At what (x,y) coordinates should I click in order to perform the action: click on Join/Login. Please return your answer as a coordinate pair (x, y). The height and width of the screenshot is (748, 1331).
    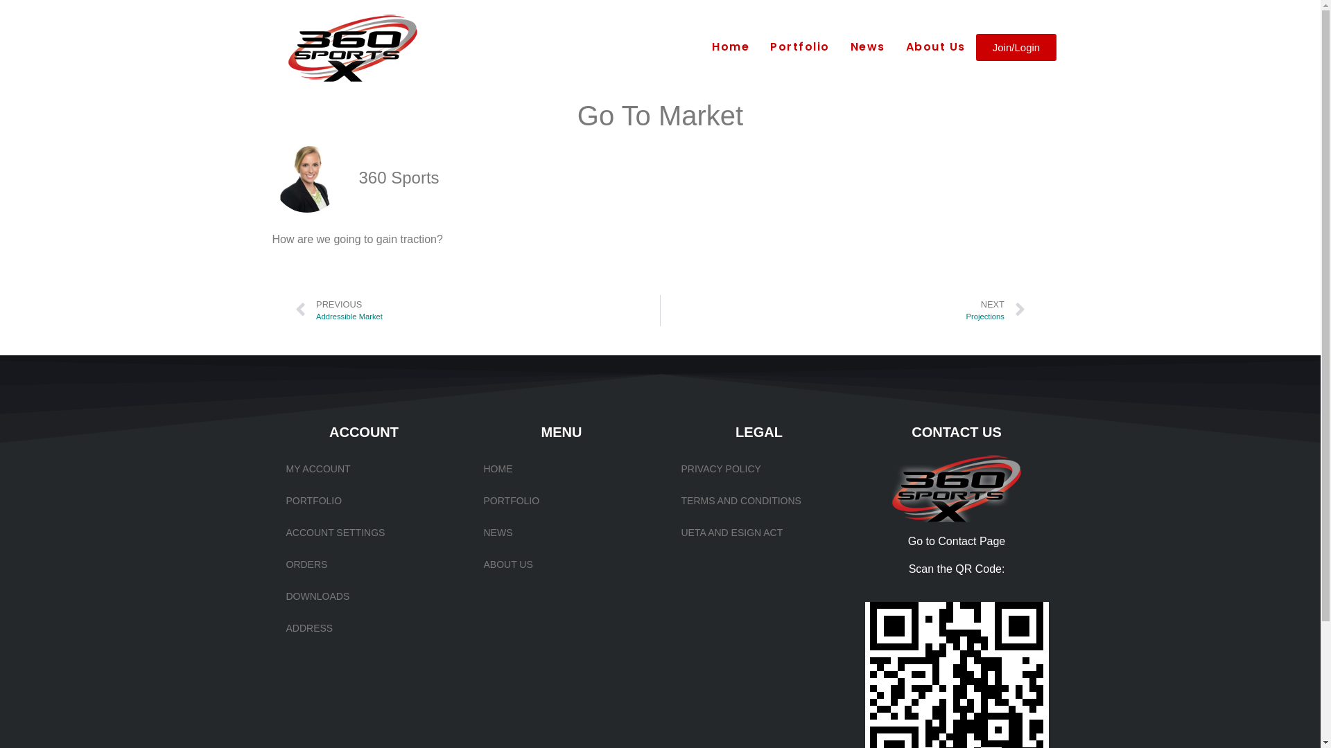
    Looking at the image, I should click on (1016, 47).